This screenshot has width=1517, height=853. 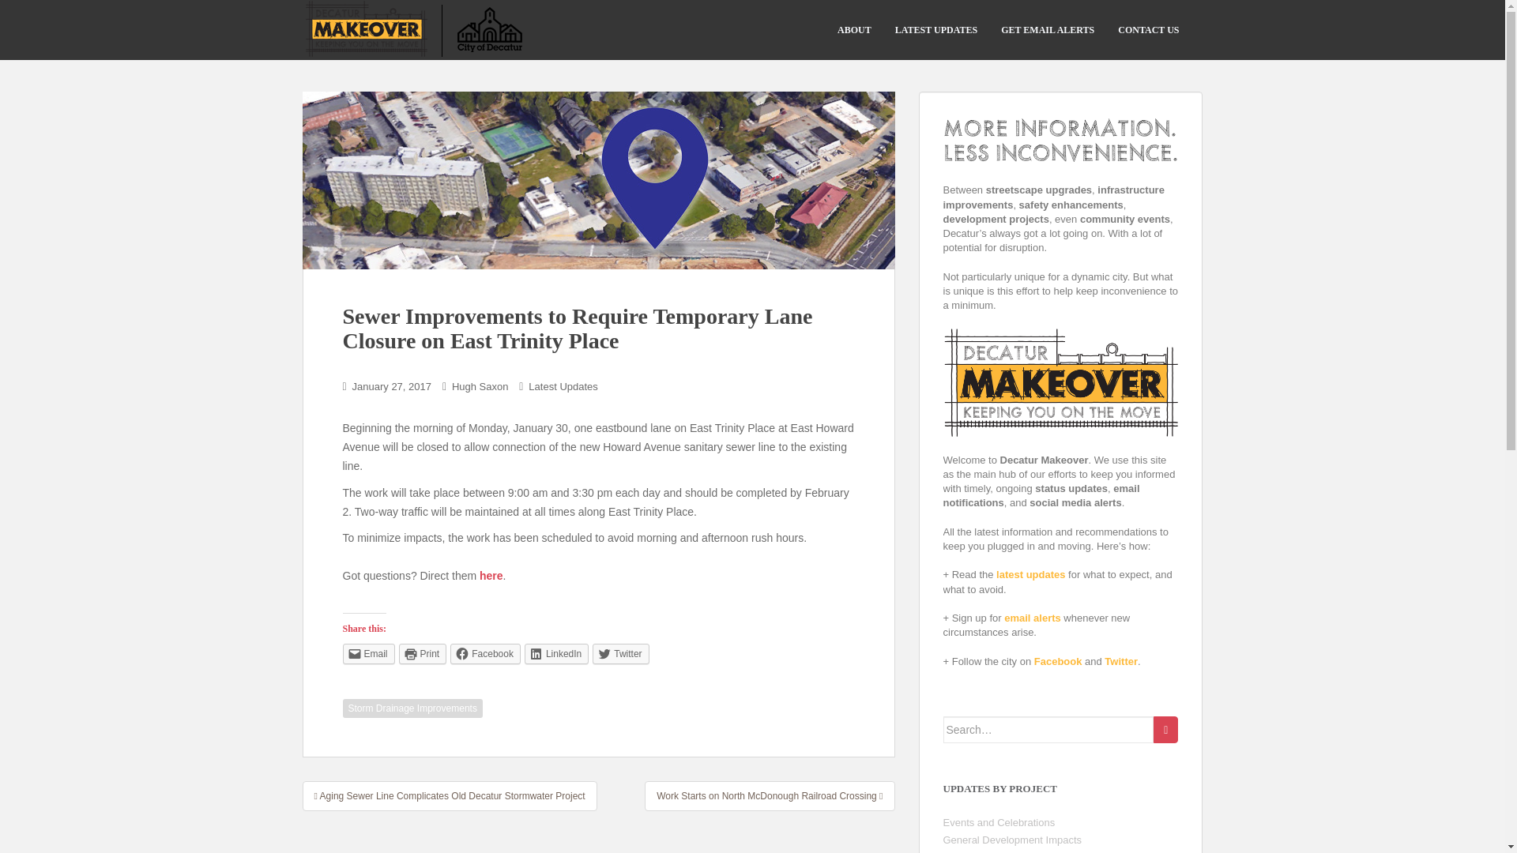 What do you see at coordinates (449, 796) in the screenshot?
I see `Aging Sewer Line Complicates Old Decatur Stormwater Project` at bounding box center [449, 796].